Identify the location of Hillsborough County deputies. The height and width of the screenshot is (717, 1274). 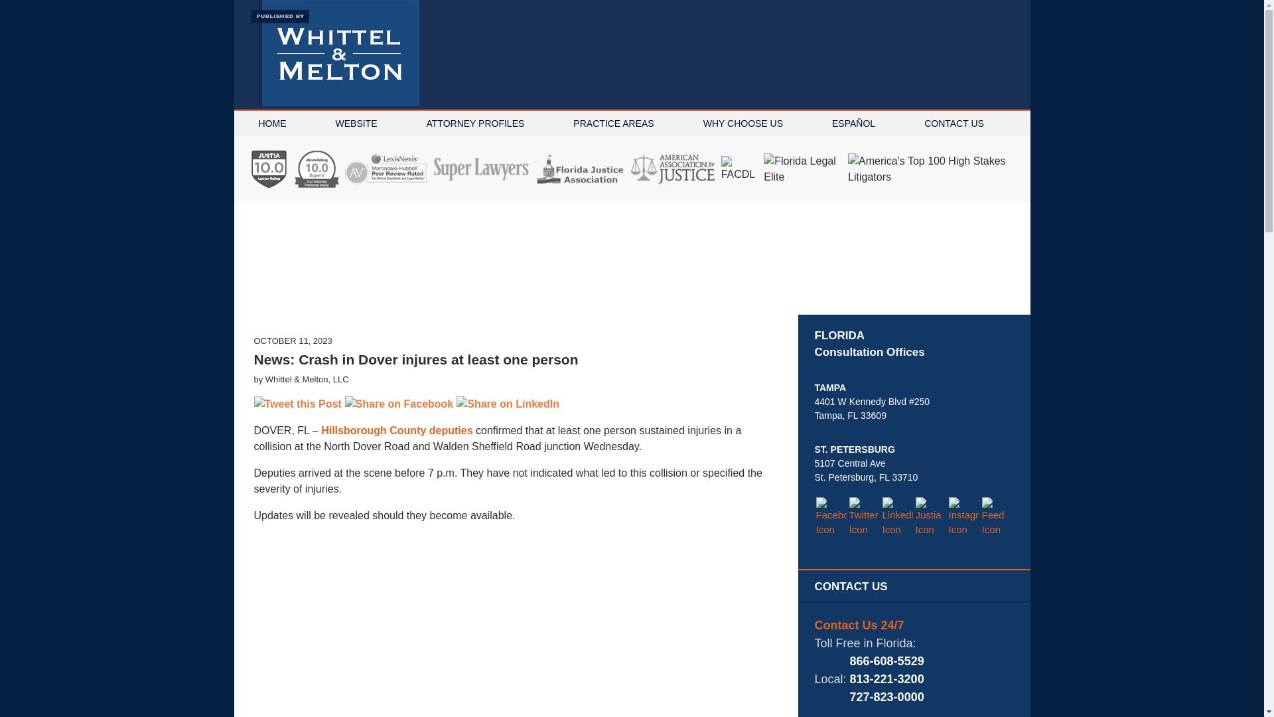
(397, 430).